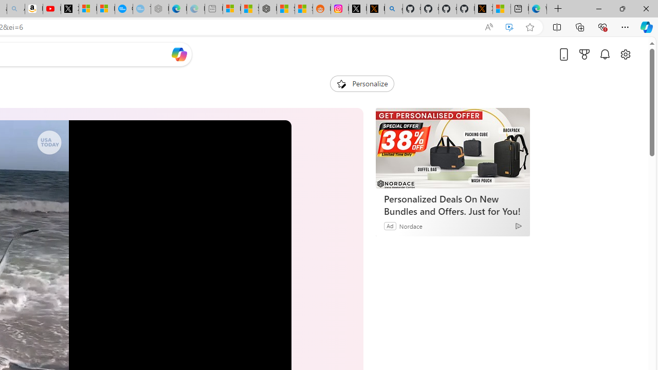 This screenshot has width=658, height=370. I want to click on New tab - Sleeping, so click(214, 9).